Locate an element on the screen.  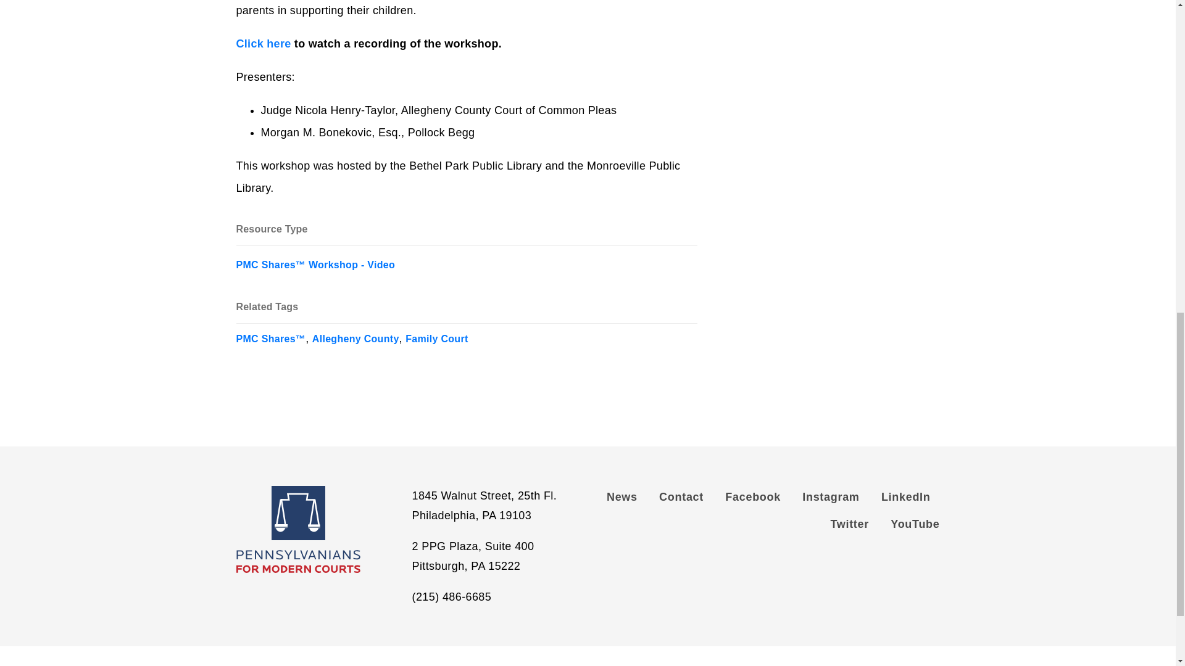
Instagram is located at coordinates (831, 499).